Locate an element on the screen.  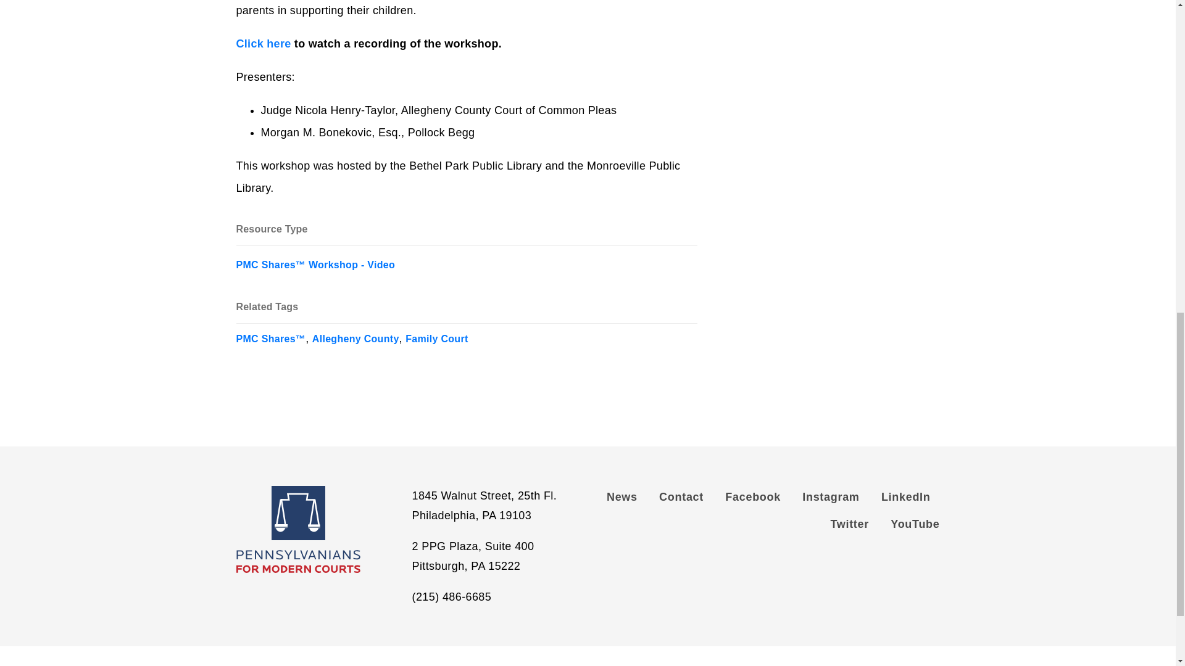
Instagram is located at coordinates (831, 499).